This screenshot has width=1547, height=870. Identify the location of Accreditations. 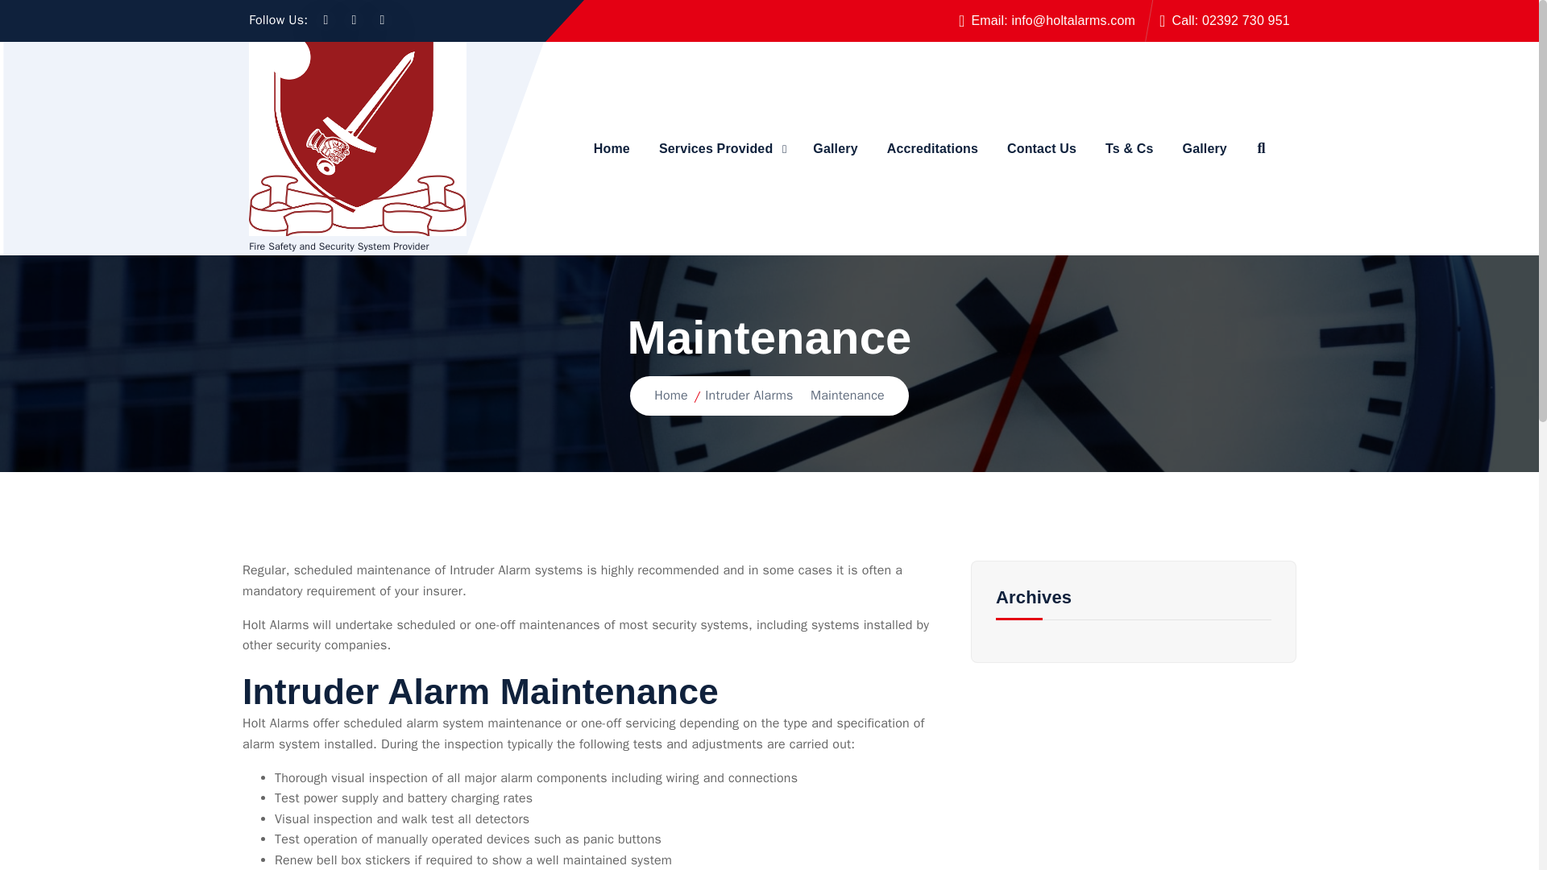
(932, 149).